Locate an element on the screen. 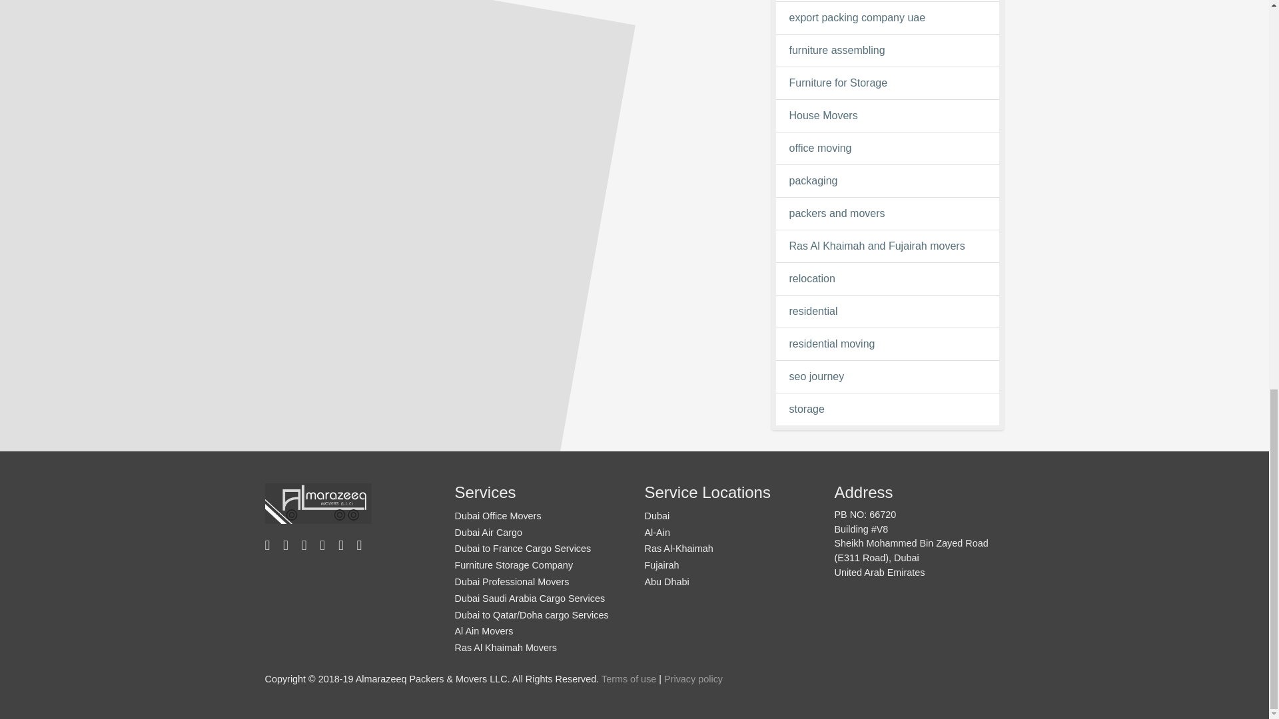  packaging is located at coordinates (887, 181).